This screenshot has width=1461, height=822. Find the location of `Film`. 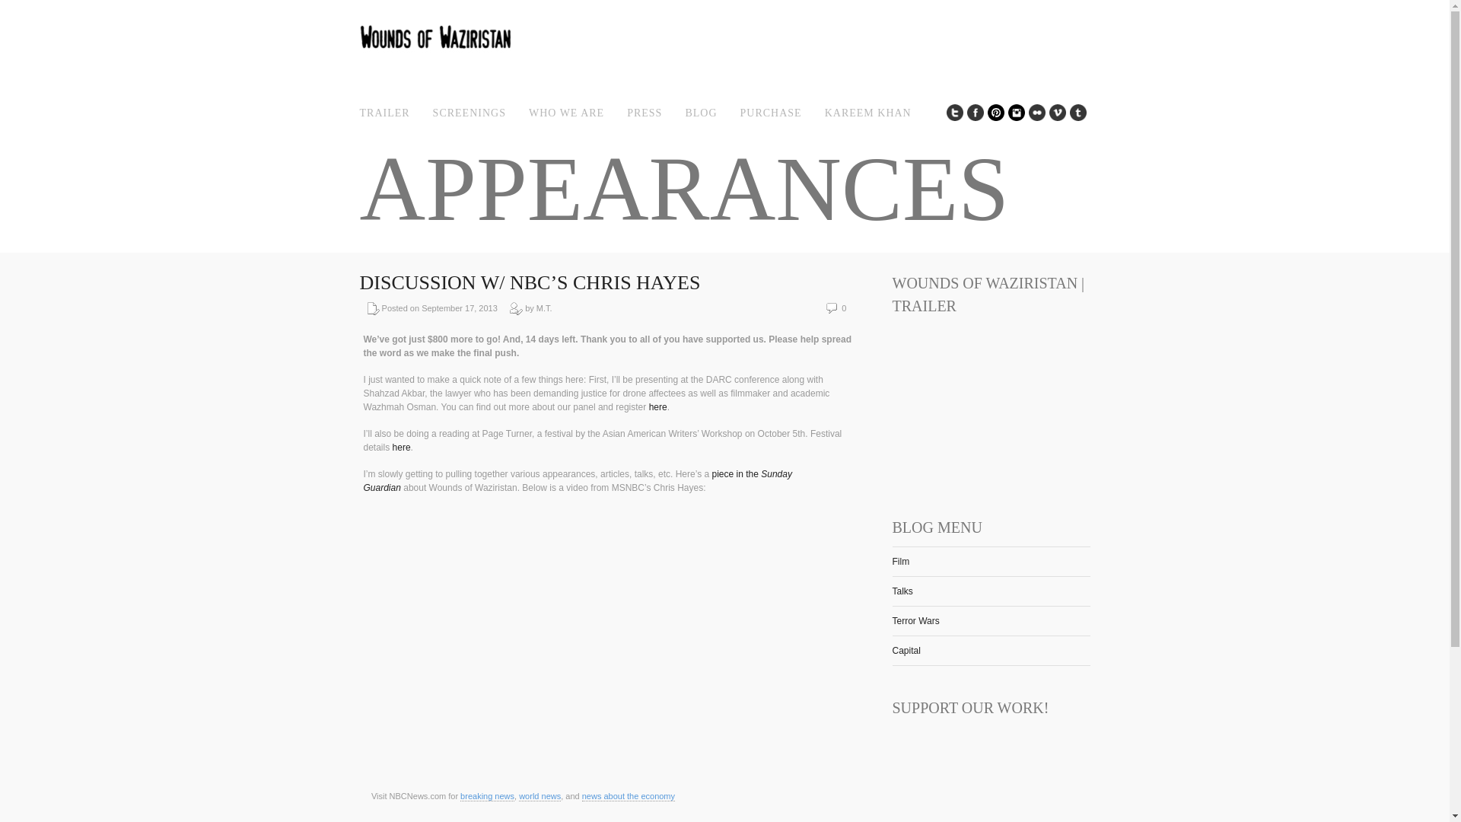

Film is located at coordinates (899, 562).